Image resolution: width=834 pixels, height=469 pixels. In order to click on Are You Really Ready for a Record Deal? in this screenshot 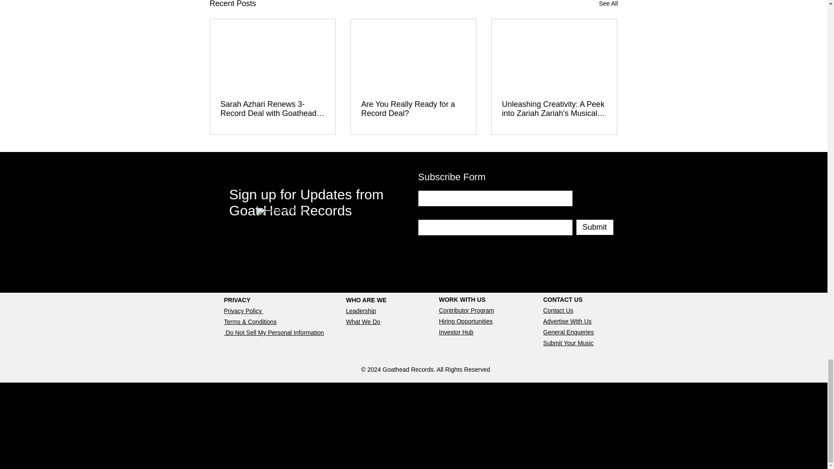, I will do `click(413, 109)`.